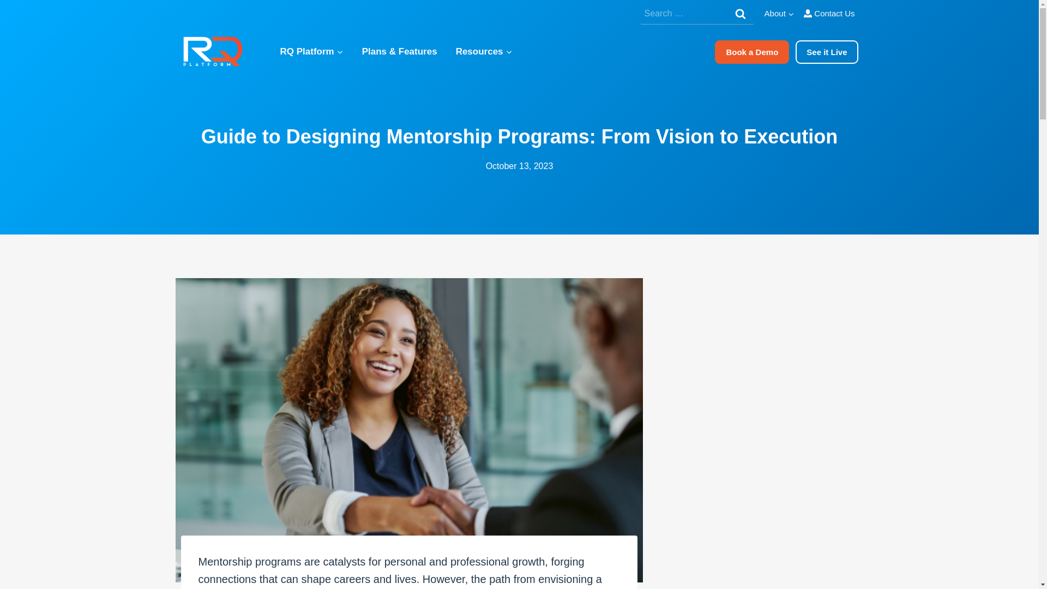 This screenshot has height=589, width=1047. Describe the element at coordinates (740, 13) in the screenshot. I see `Search` at that location.